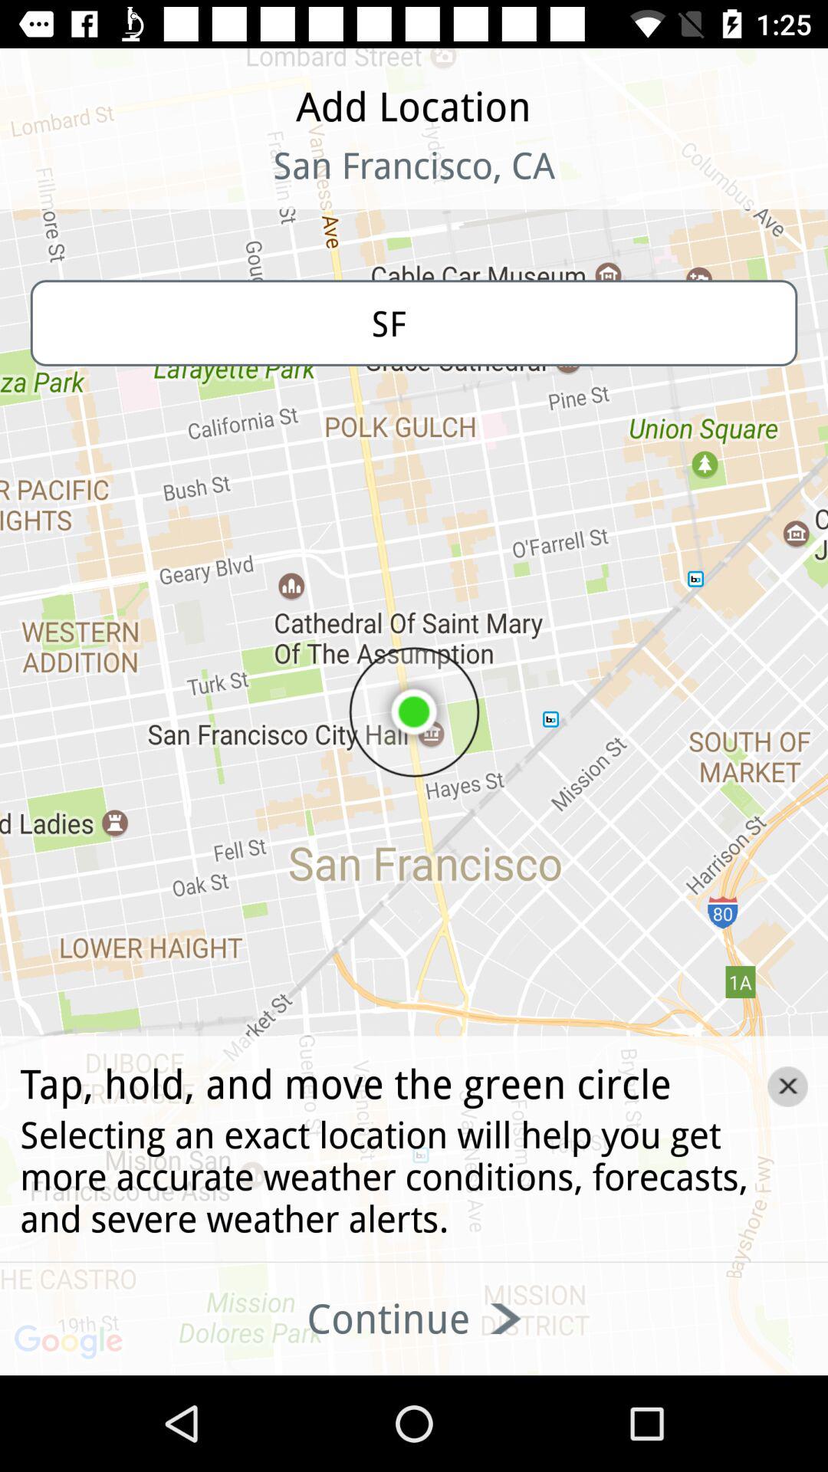 This screenshot has width=828, height=1472. What do you see at coordinates (787, 1086) in the screenshot?
I see `launch icon at the bottom right corner` at bounding box center [787, 1086].